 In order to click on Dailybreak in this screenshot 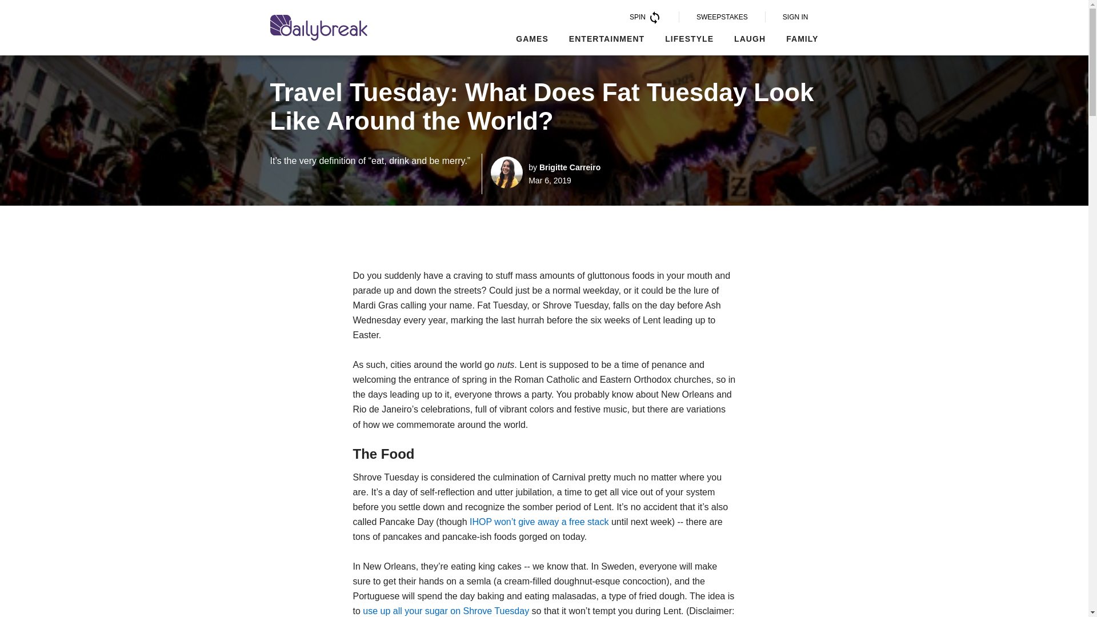, I will do `click(318, 27)`.